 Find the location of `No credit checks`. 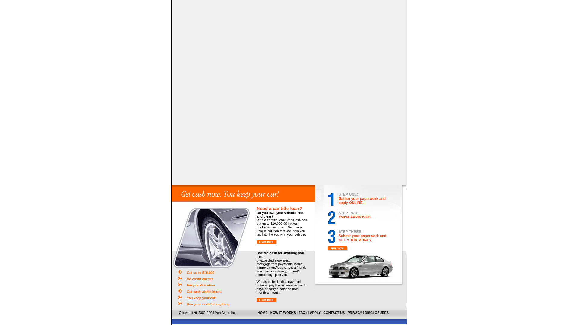

No credit checks is located at coordinates (200, 279).